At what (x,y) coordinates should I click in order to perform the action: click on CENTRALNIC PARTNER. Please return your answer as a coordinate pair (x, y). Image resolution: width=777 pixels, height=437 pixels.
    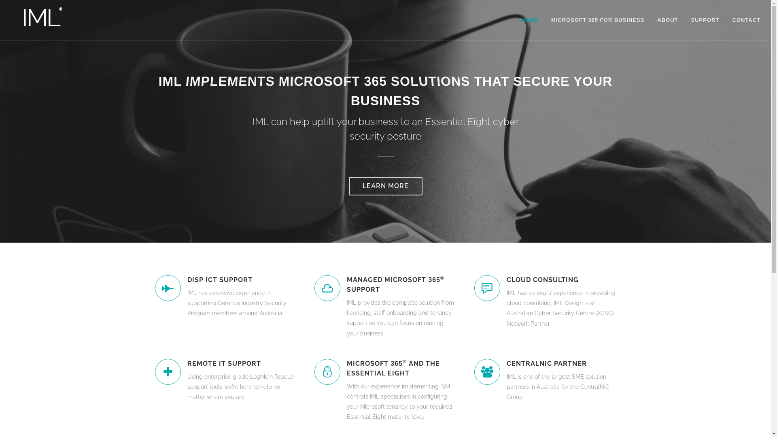
    Looking at the image, I should click on (561, 364).